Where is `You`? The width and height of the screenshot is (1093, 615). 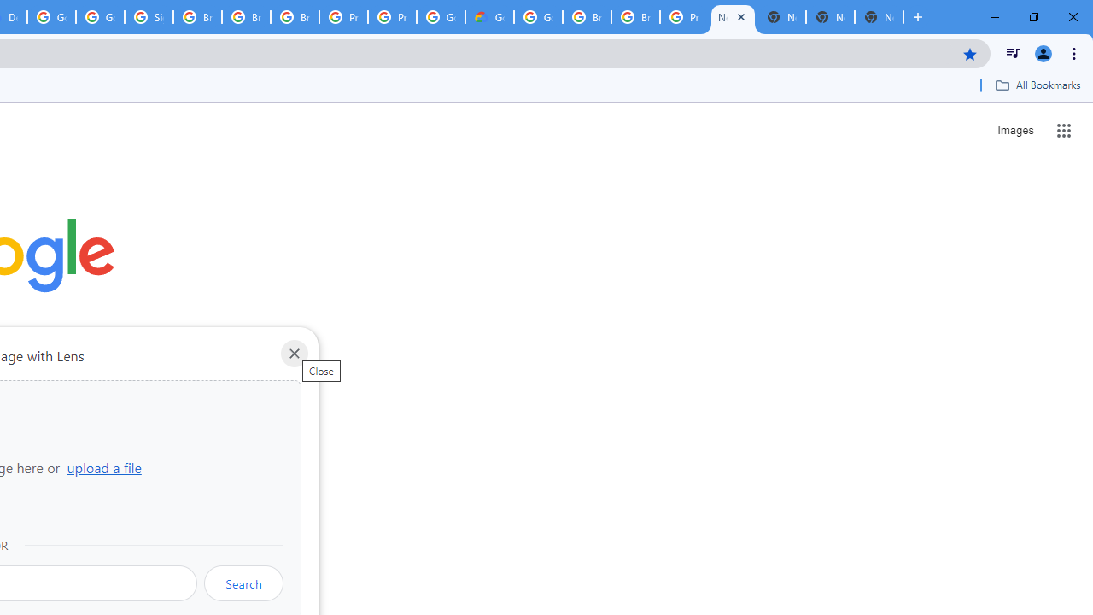
You is located at coordinates (1043, 53).